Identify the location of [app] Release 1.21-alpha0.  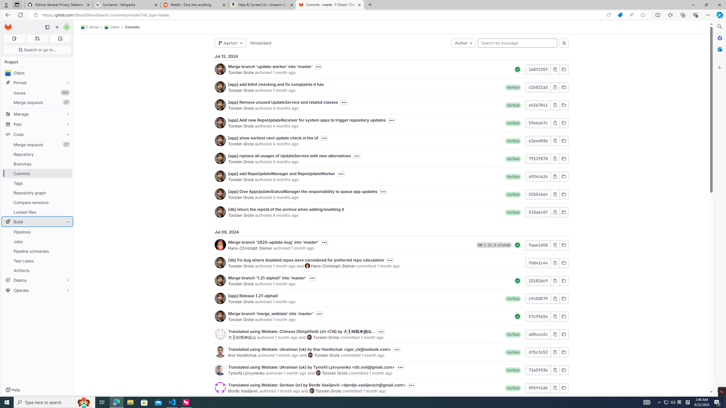
(253, 296).